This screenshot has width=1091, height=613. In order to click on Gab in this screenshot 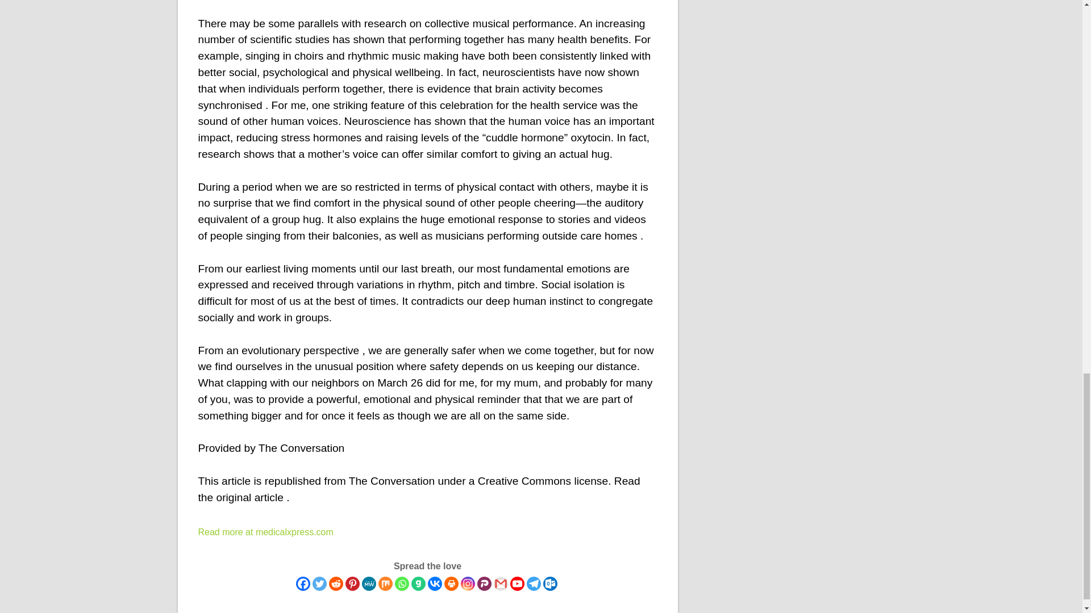, I will do `click(418, 583)`.